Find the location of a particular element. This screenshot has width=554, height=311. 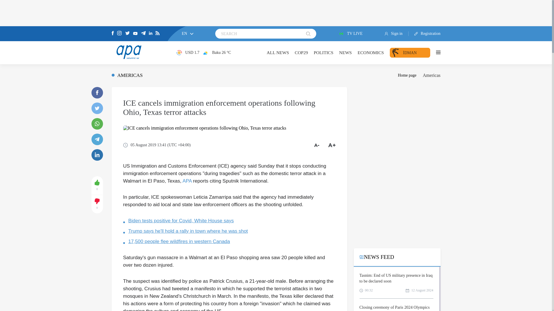

ECONOMICS is located at coordinates (370, 52).